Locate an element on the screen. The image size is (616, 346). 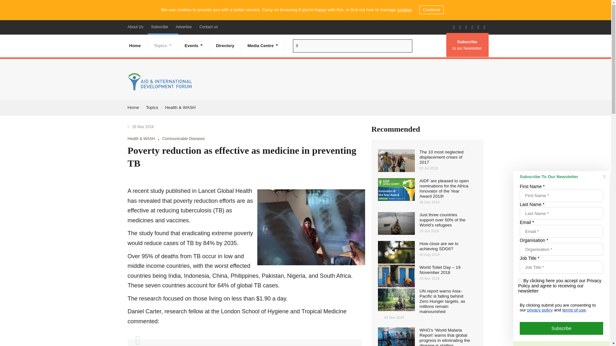
About Us is located at coordinates (135, 27).